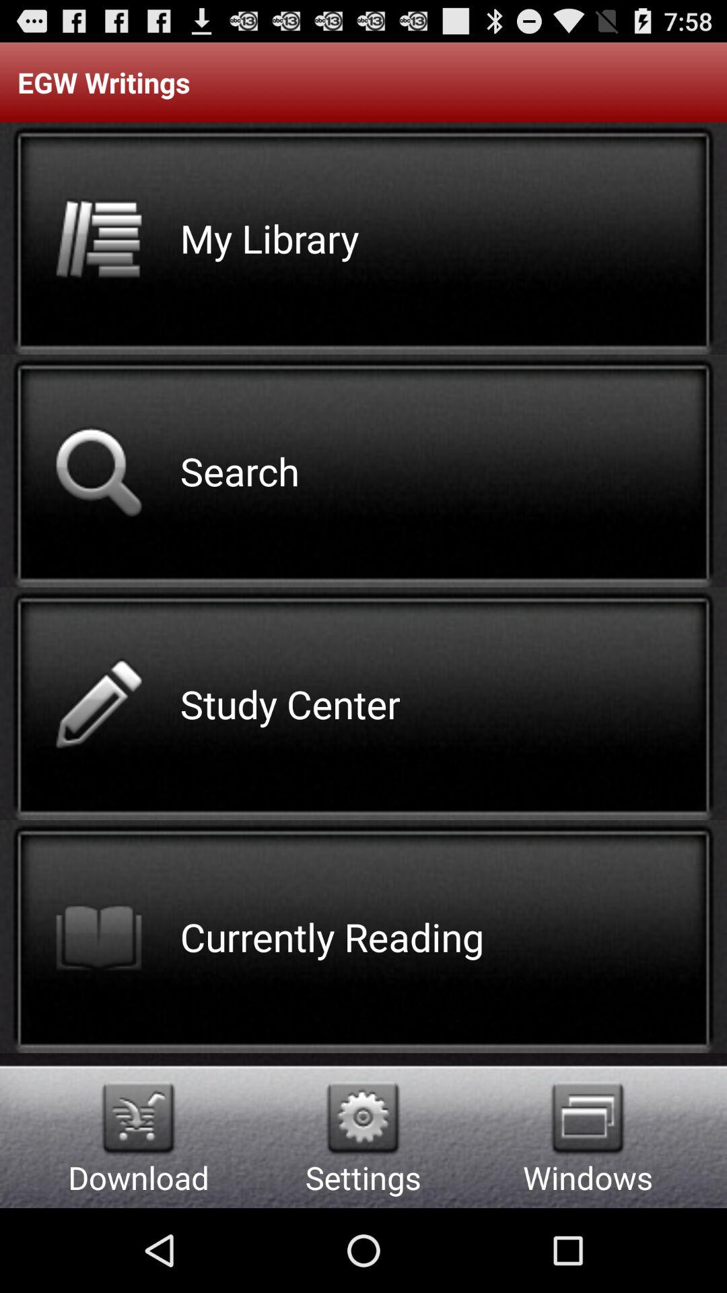 This screenshot has width=727, height=1293. Describe the element at coordinates (363, 1118) in the screenshot. I see `launch app to the right of the download item` at that location.